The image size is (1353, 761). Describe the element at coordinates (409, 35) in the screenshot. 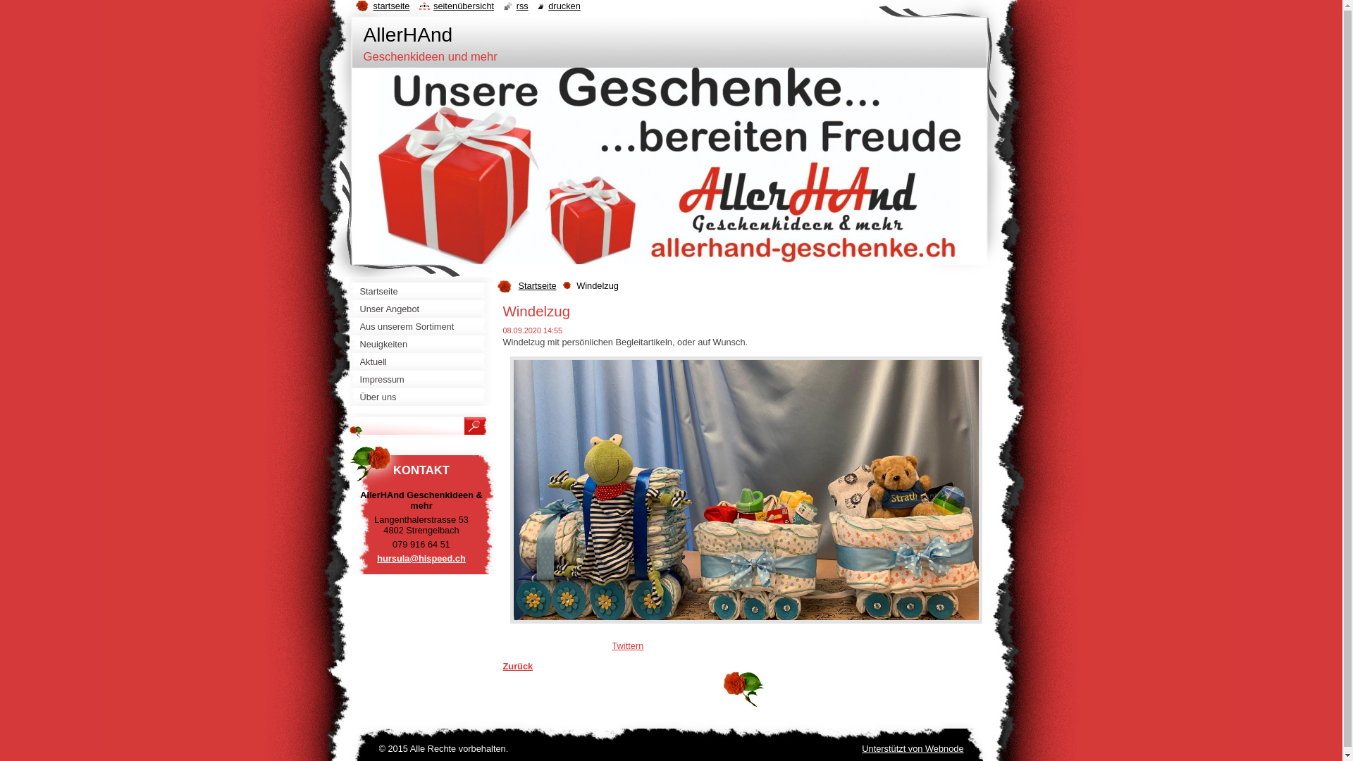

I see `AllerHAnd` at that location.